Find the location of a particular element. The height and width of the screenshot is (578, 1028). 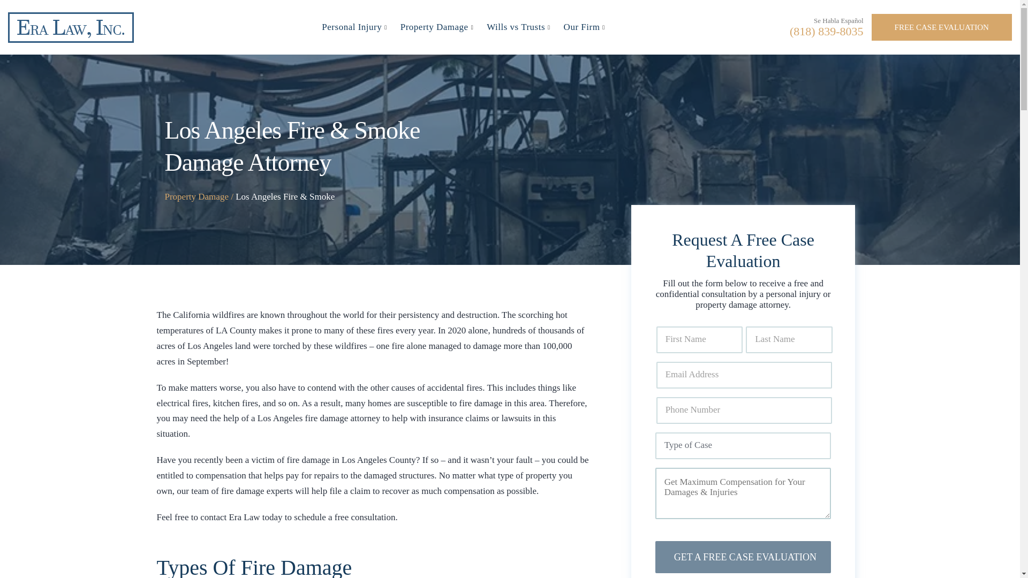

Property Damage is located at coordinates (438, 27).